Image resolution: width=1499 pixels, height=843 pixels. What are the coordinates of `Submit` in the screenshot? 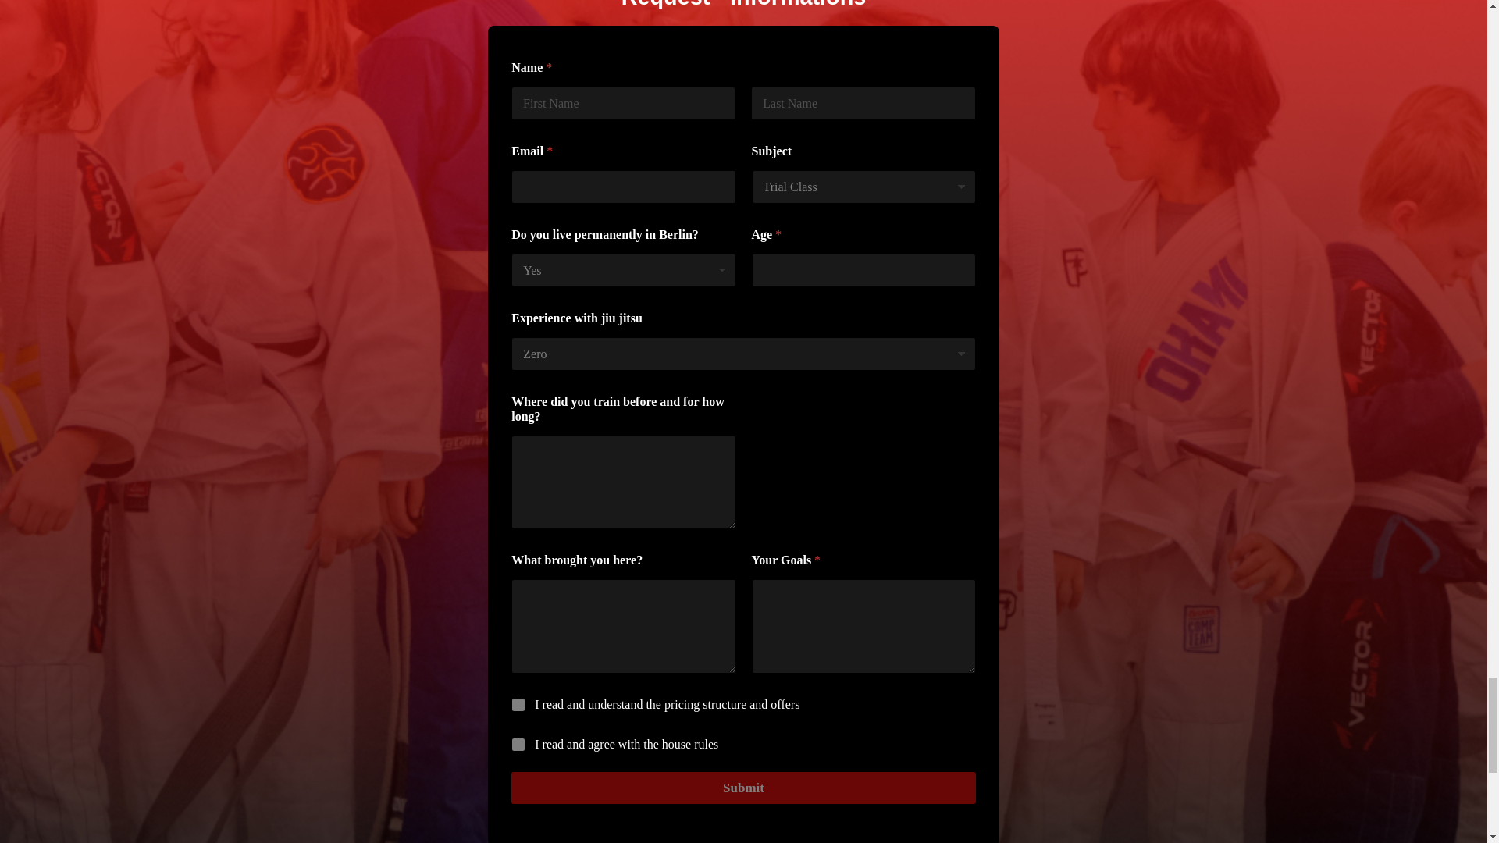 It's located at (743, 788).